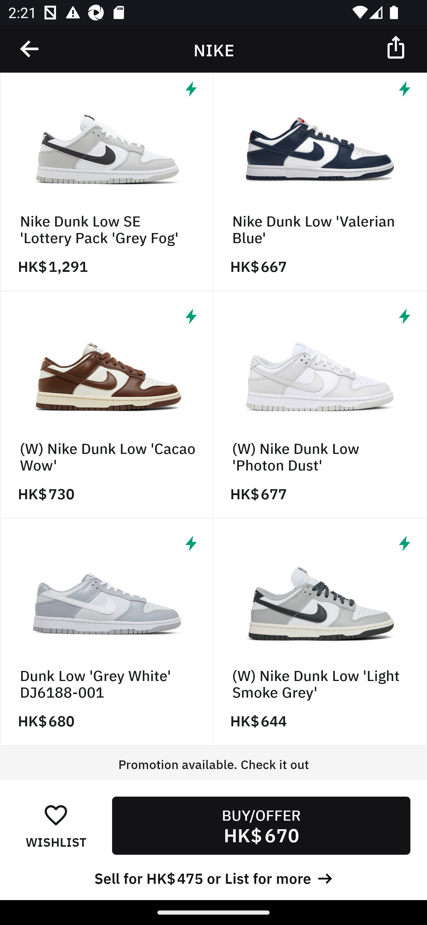 Image resolution: width=427 pixels, height=925 pixels. I want to click on  (W) Nike Dunk Low 'Cacao Wow' HK$ 730, so click(107, 405).